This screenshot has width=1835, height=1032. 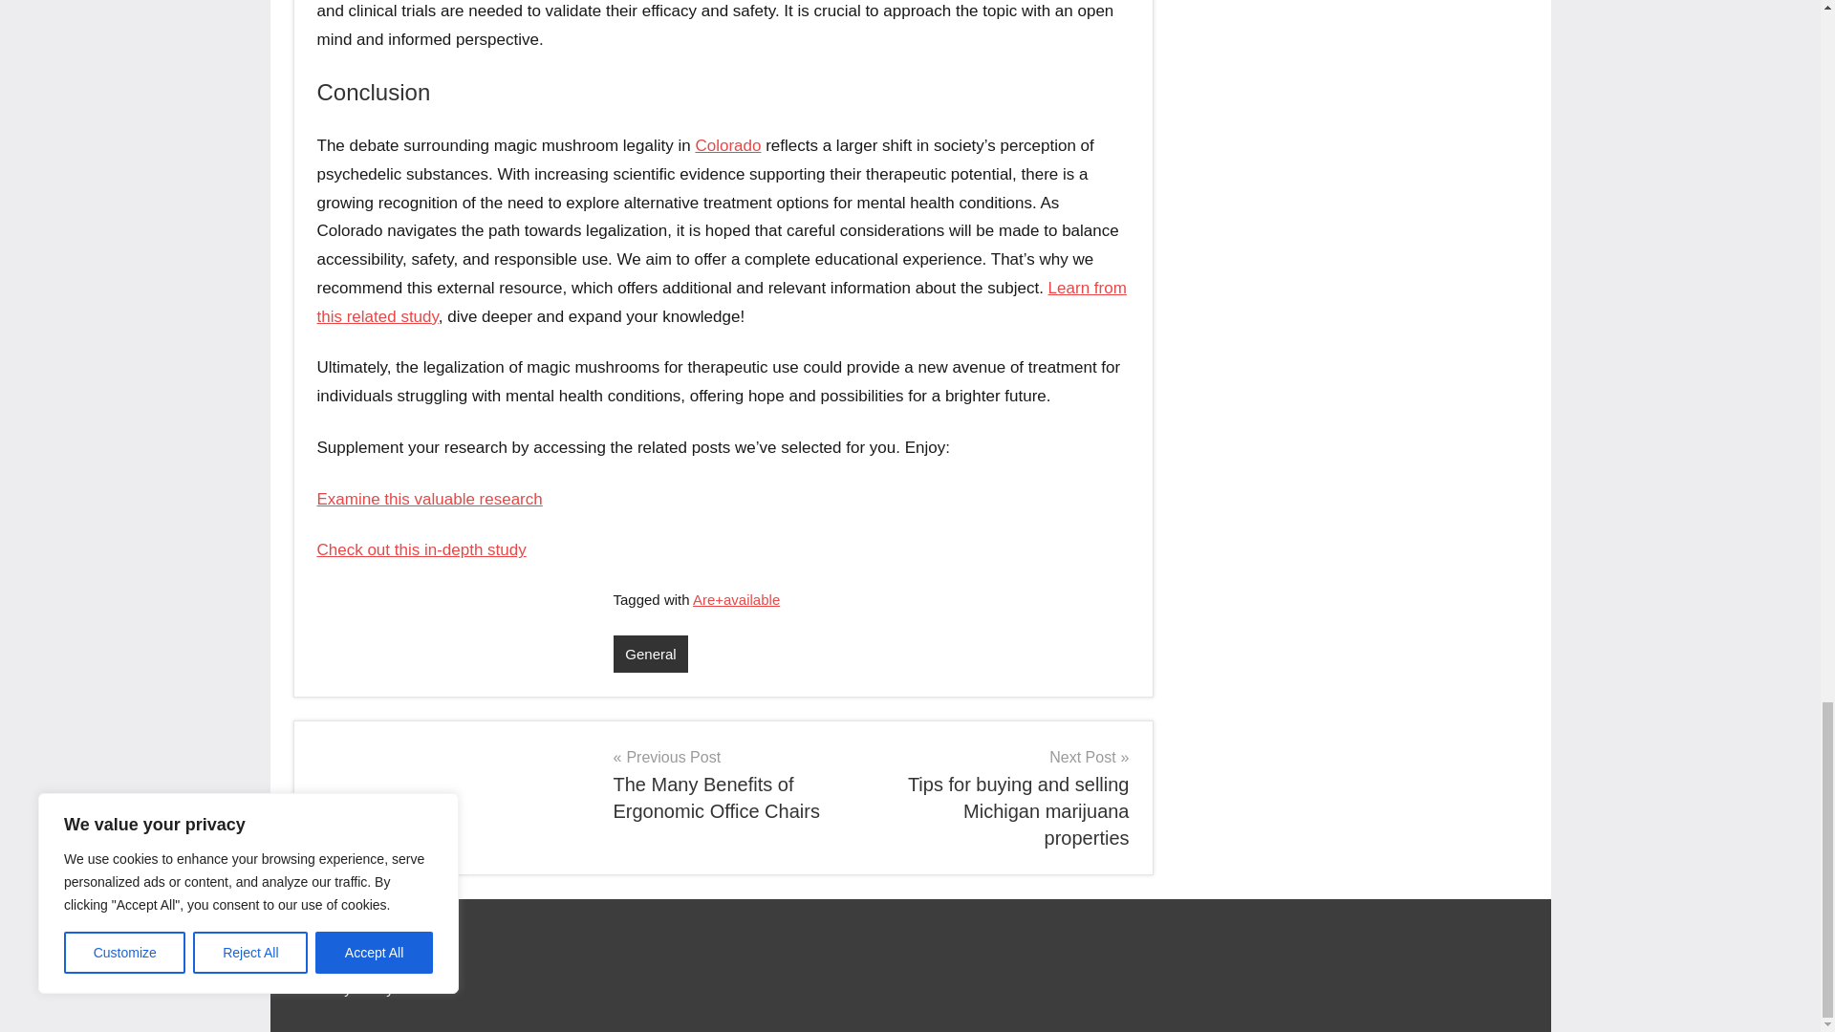 I want to click on Check out this in-depth study, so click(x=422, y=549).